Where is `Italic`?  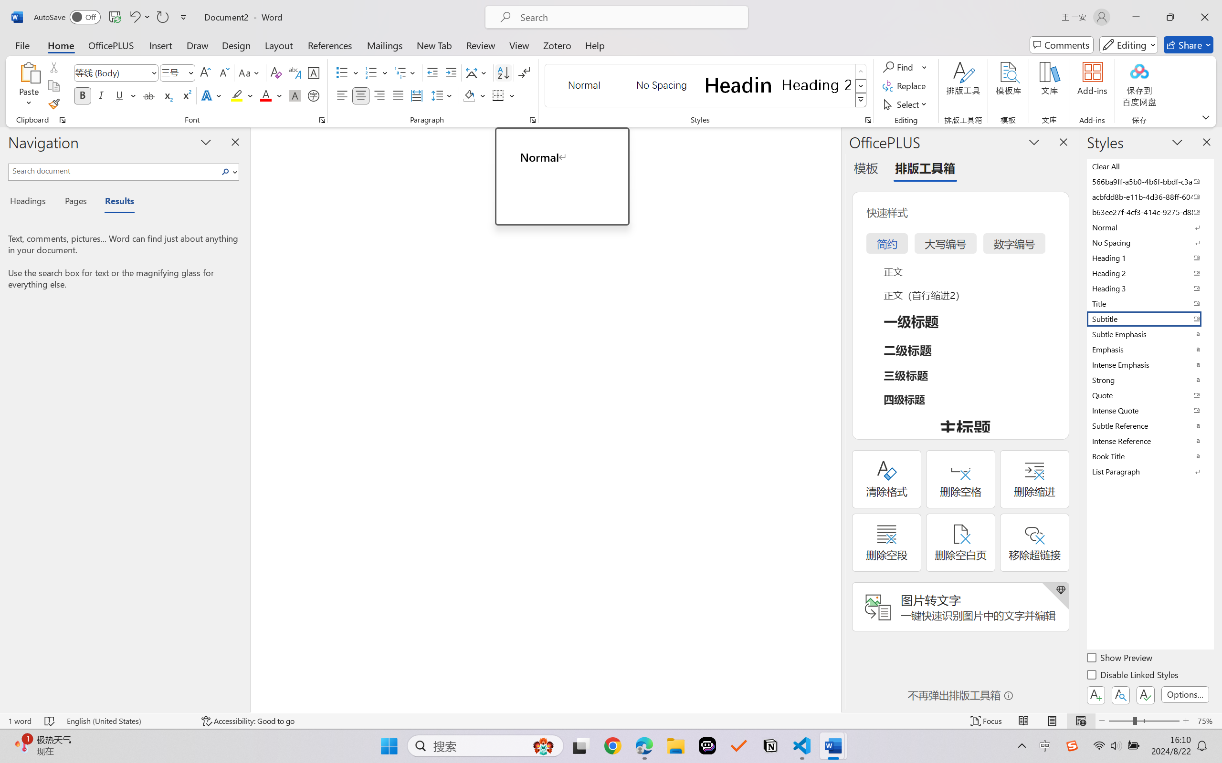
Italic is located at coordinates (101, 95).